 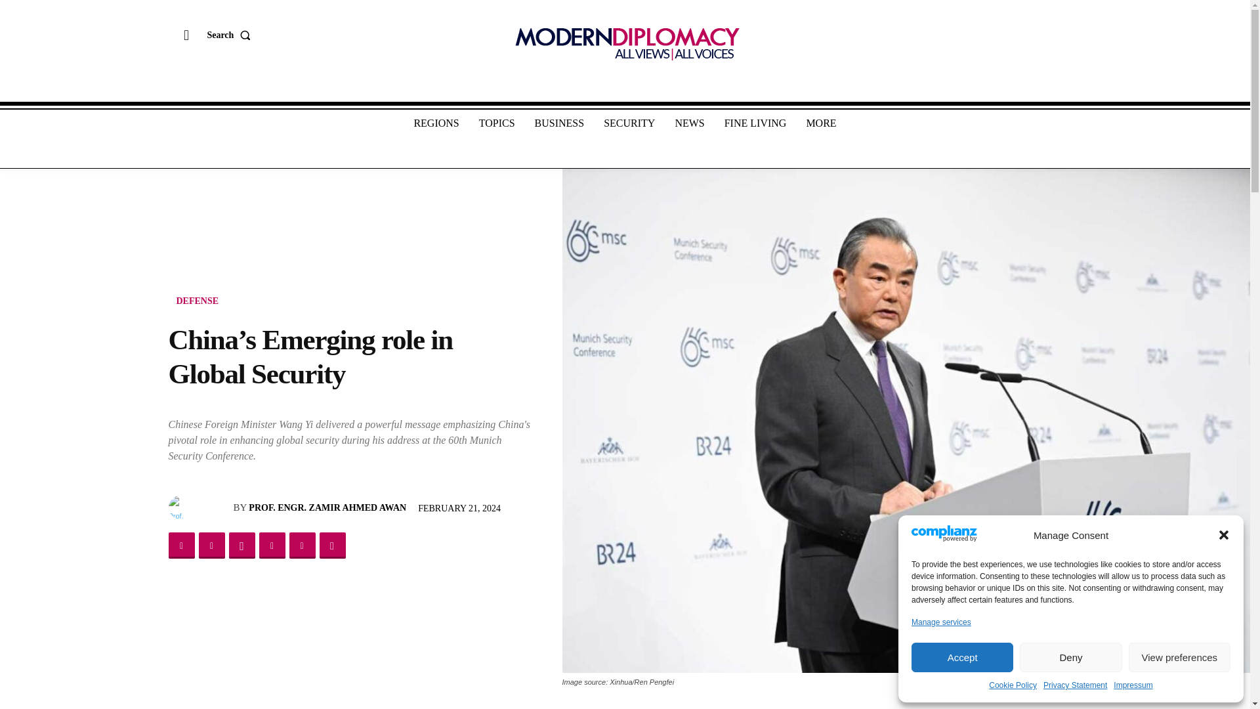 What do you see at coordinates (1133, 685) in the screenshot?
I see `Impressum` at bounding box center [1133, 685].